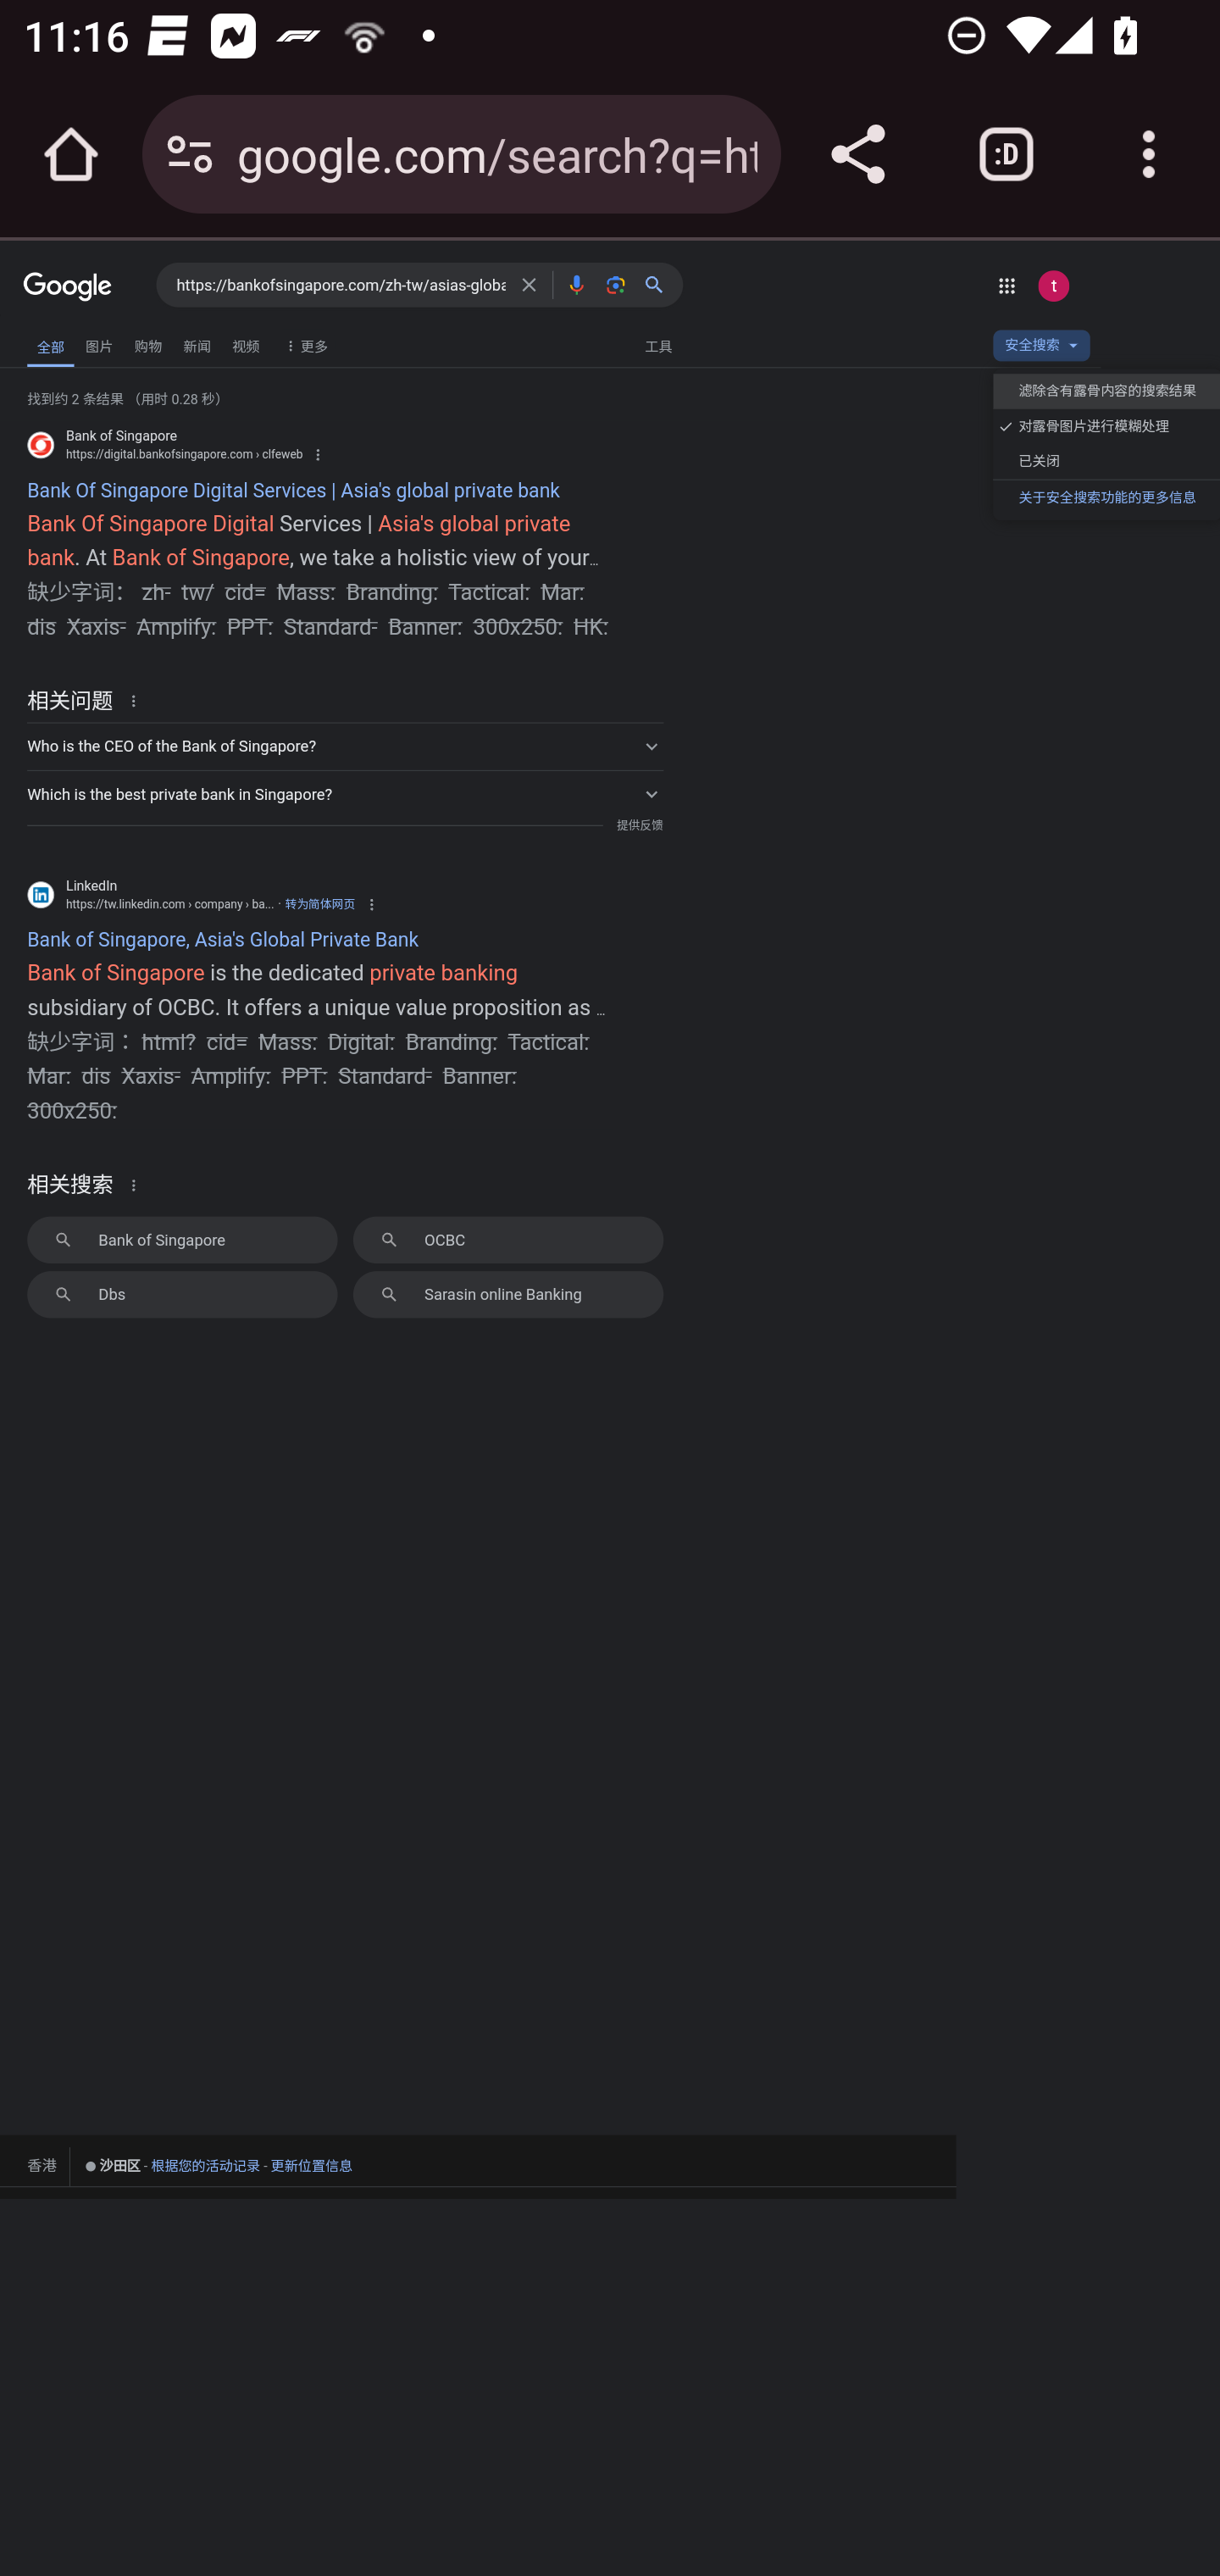  I want to click on 图片, so click(99, 345).